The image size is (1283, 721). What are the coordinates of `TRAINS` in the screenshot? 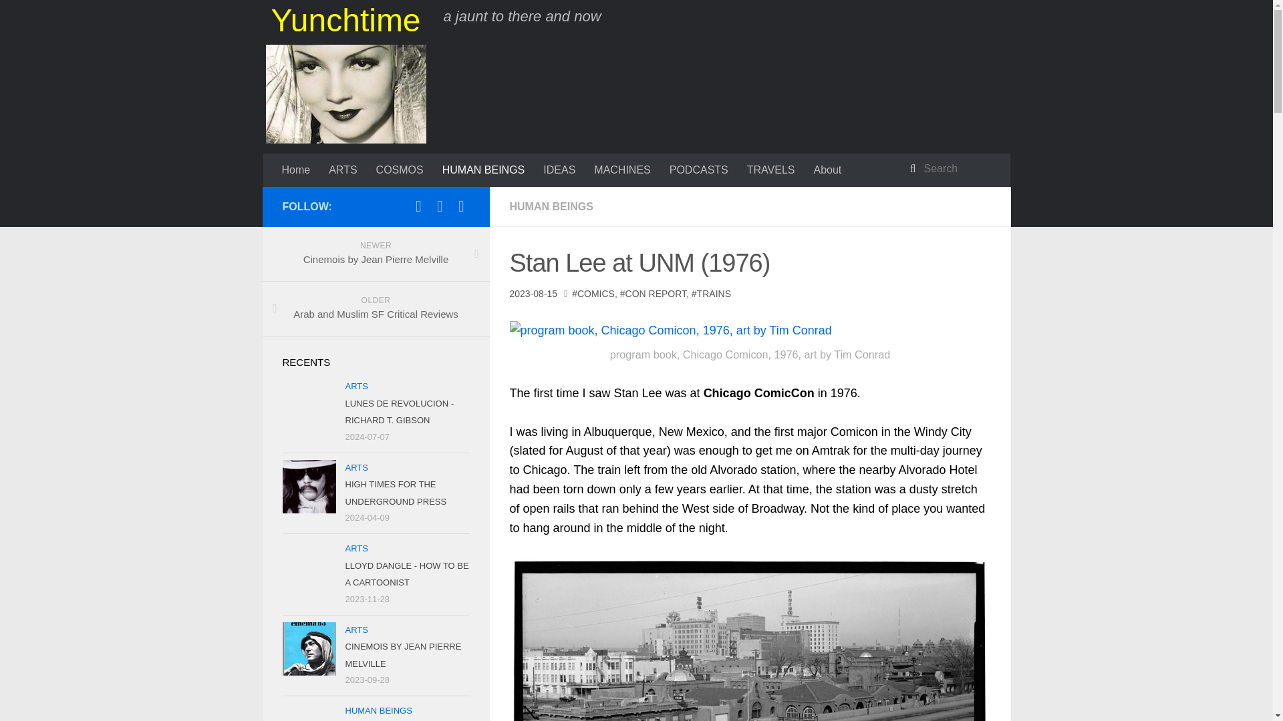 It's located at (375, 254).